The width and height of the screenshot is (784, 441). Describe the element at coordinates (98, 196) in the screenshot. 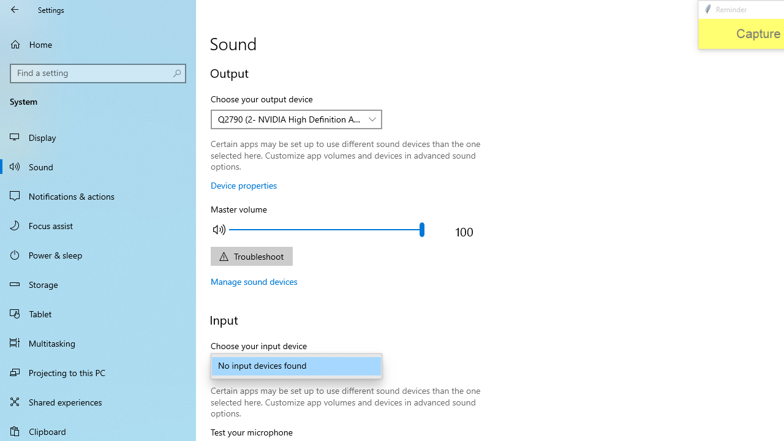

I see `Notifications & actions` at that location.